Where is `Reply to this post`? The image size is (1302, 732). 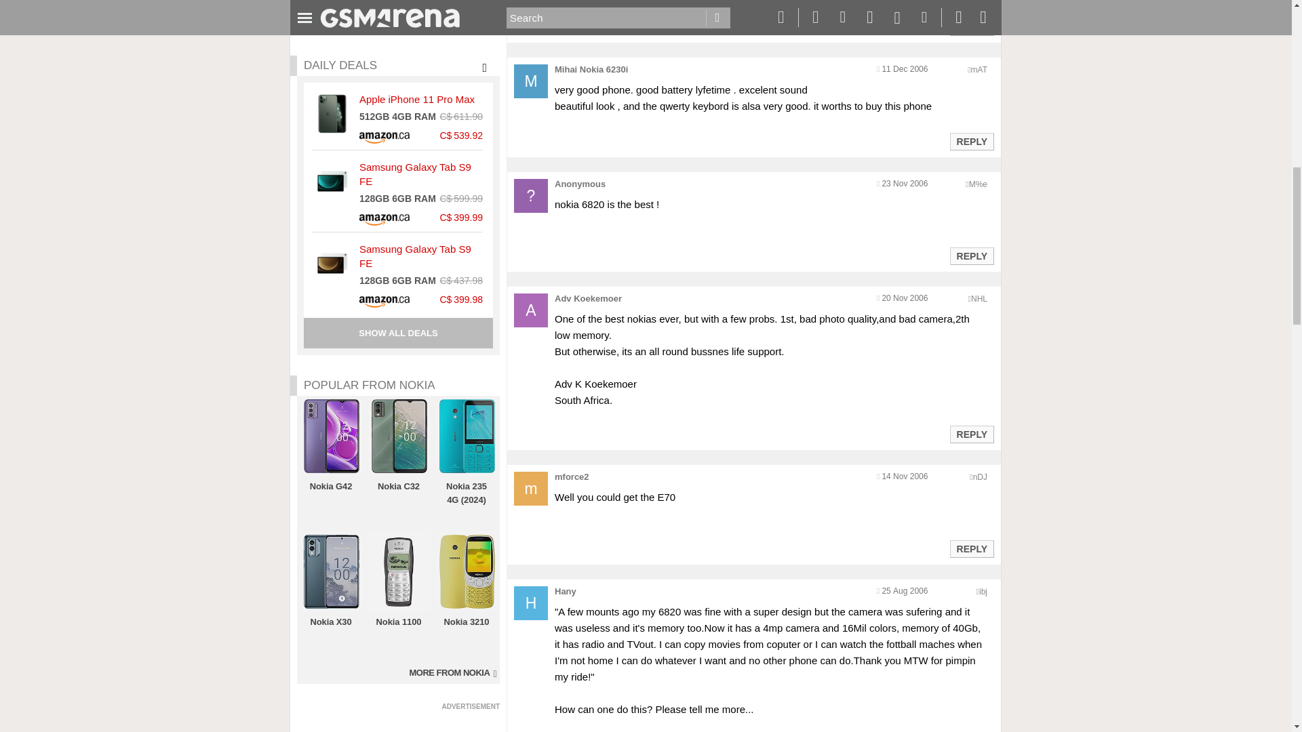
Reply to this post is located at coordinates (971, 141).